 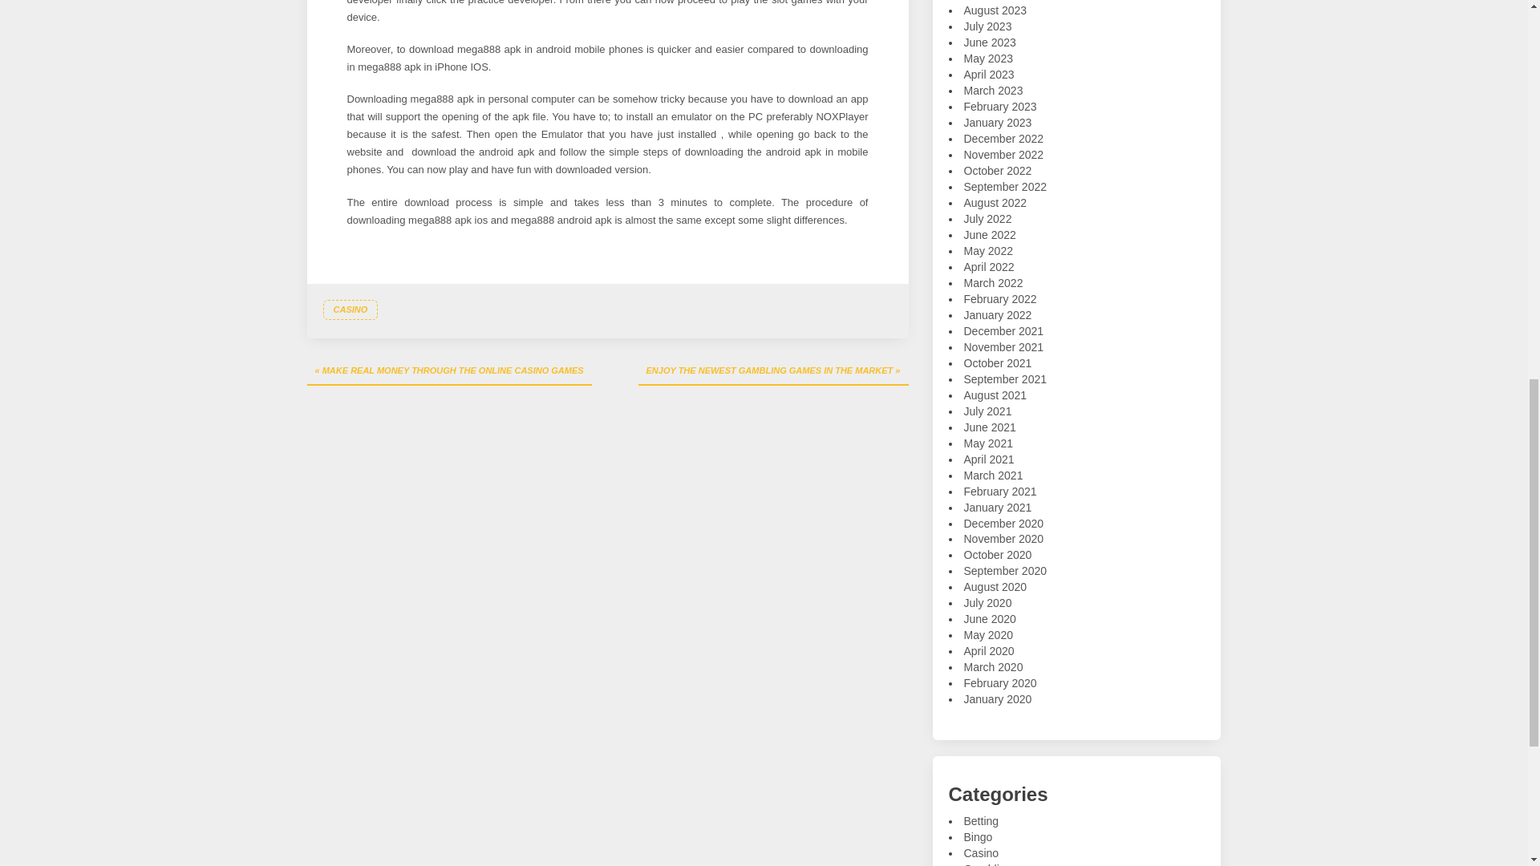 What do you see at coordinates (990, 42) in the screenshot?
I see `June 2023` at bounding box center [990, 42].